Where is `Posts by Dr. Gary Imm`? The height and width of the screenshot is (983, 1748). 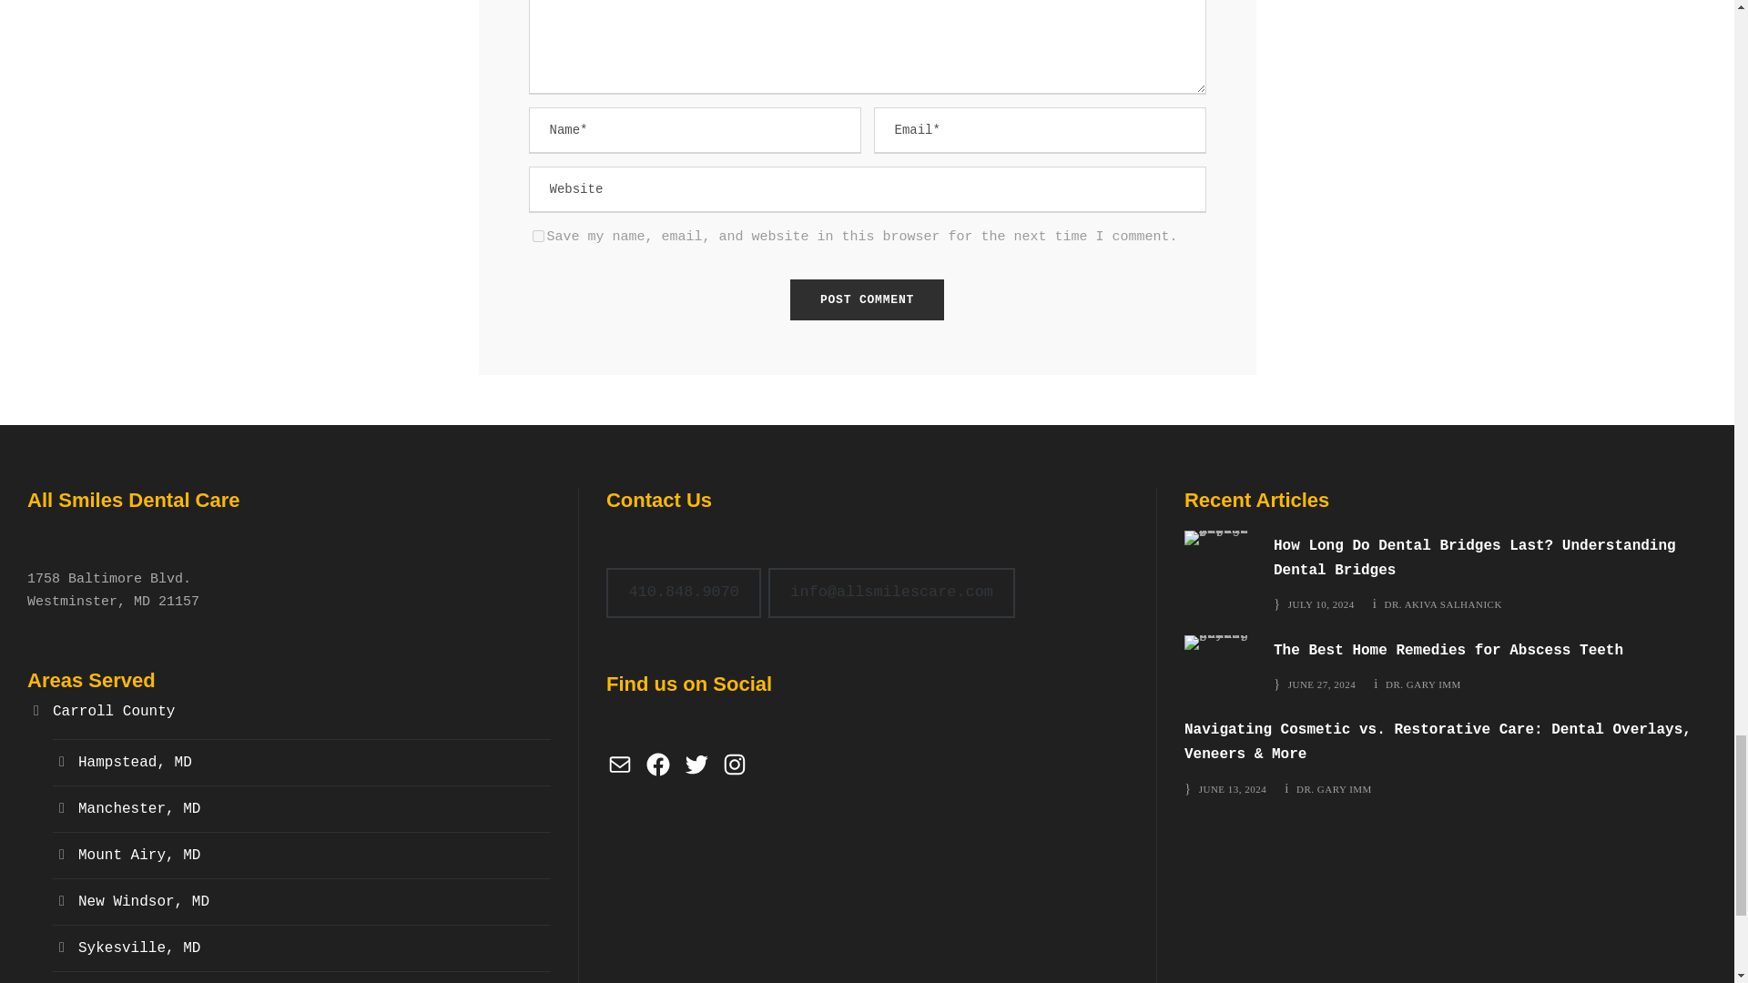
Posts by Dr. Gary Imm is located at coordinates (1335, 788).